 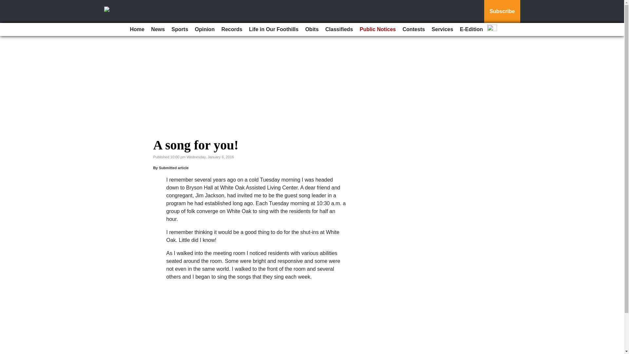 What do you see at coordinates (232, 29) in the screenshot?
I see `Records` at bounding box center [232, 29].